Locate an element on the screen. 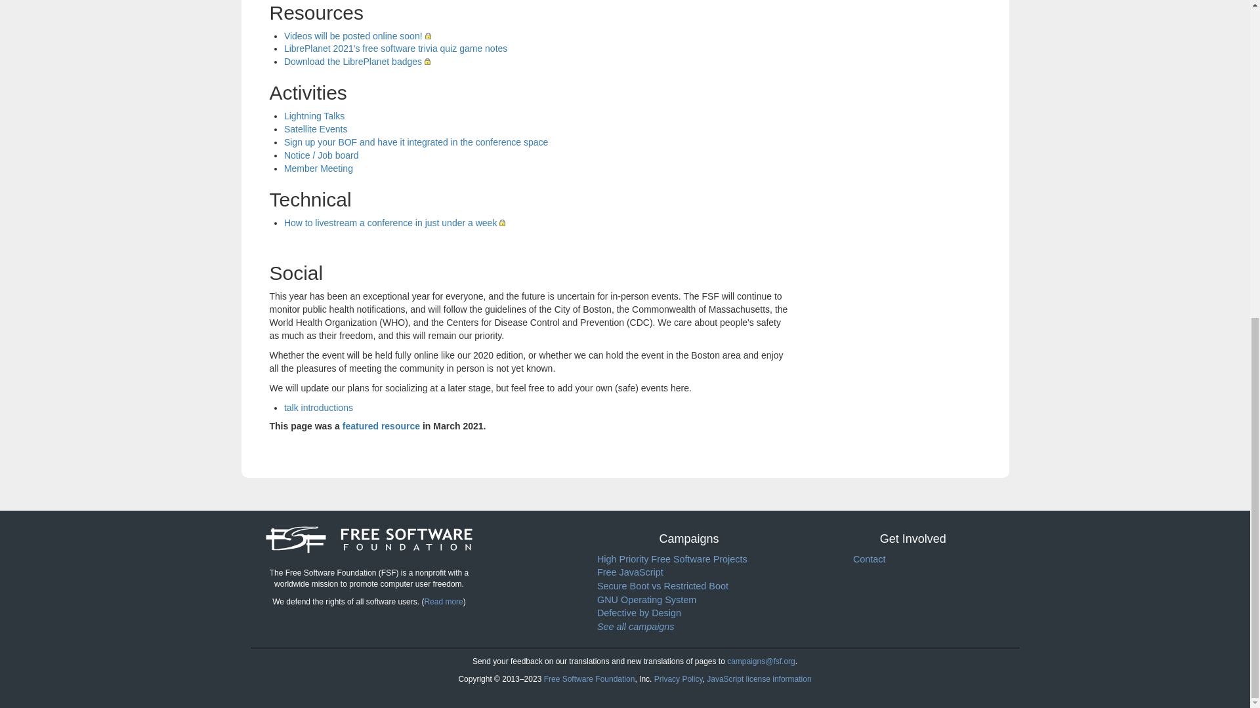 The height and width of the screenshot is (708, 1260). Talk introductions is located at coordinates (318, 408).